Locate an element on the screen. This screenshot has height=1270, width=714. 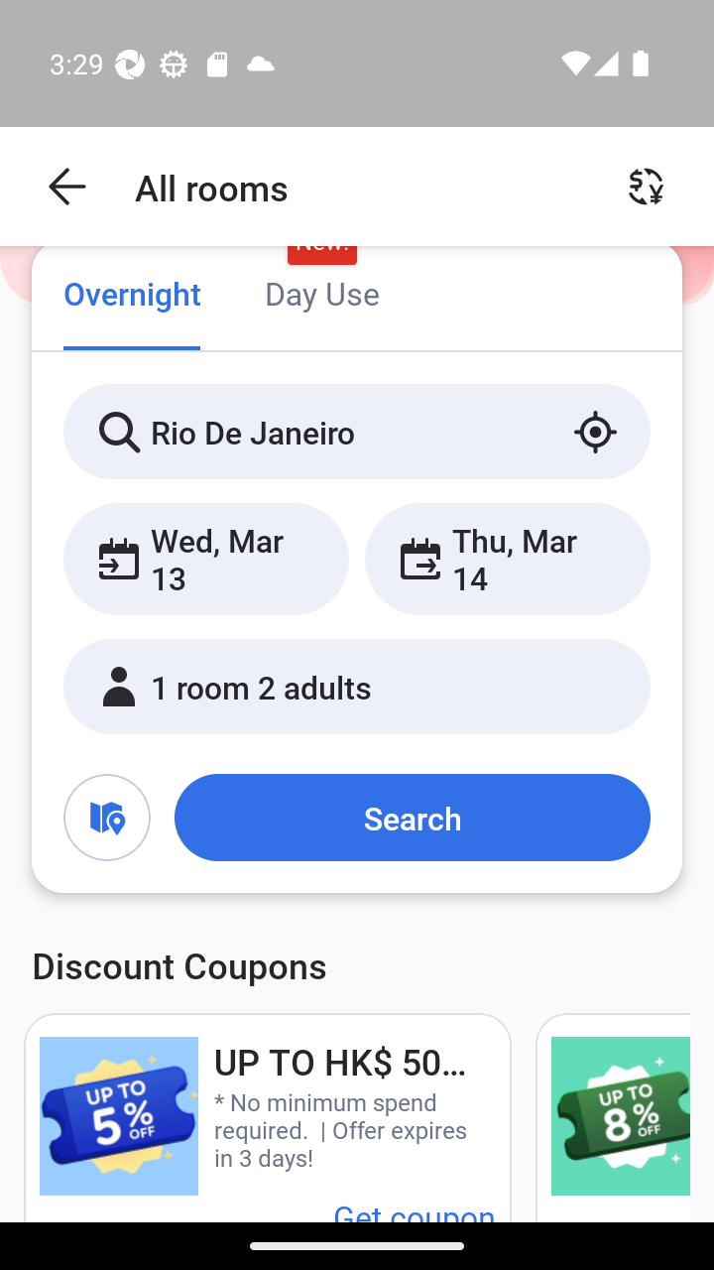
Day Use is located at coordinates (321, 296).